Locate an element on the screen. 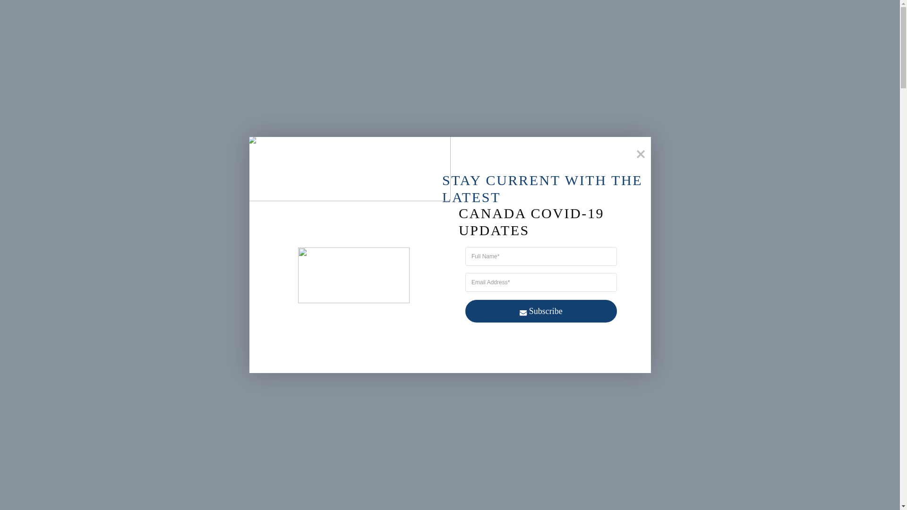  ABOUT is located at coordinates (360, 23).